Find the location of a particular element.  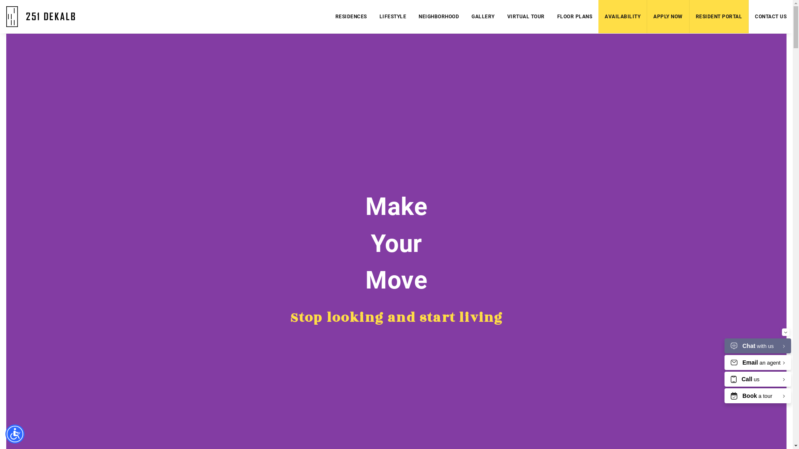

RESIDENCES is located at coordinates (351, 17).